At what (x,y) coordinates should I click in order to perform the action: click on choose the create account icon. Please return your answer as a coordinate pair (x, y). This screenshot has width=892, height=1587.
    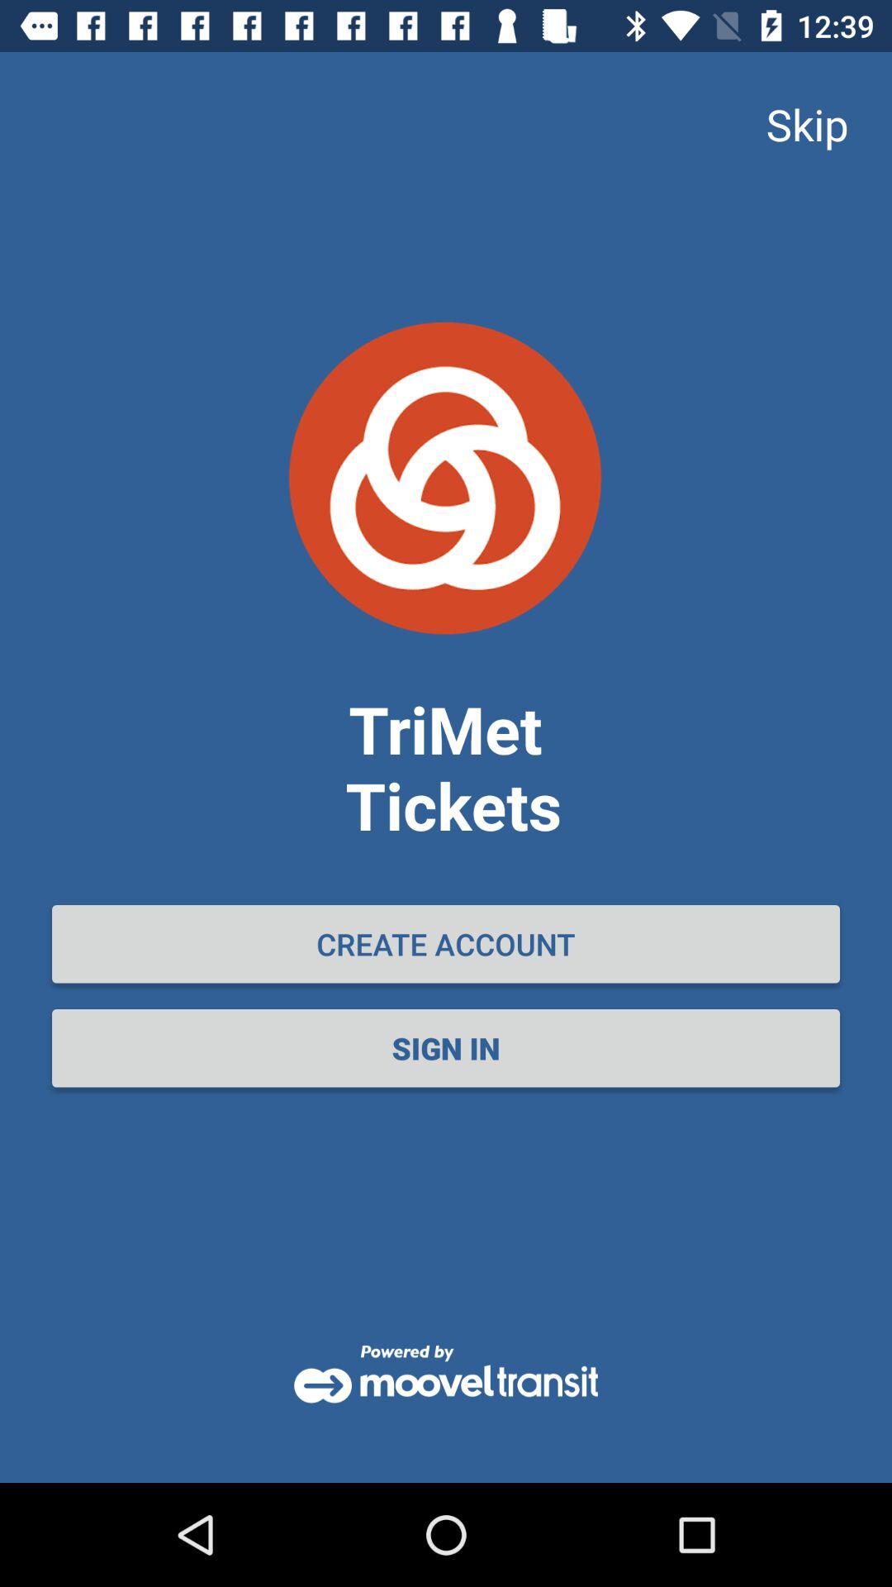
    Looking at the image, I should click on (446, 944).